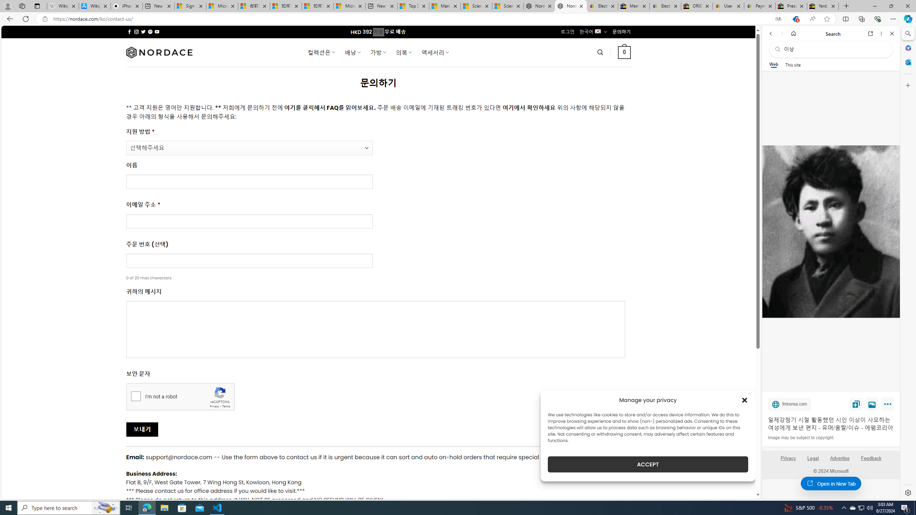  What do you see at coordinates (127, 6) in the screenshot?
I see `iPhone - Apple` at bounding box center [127, 6].